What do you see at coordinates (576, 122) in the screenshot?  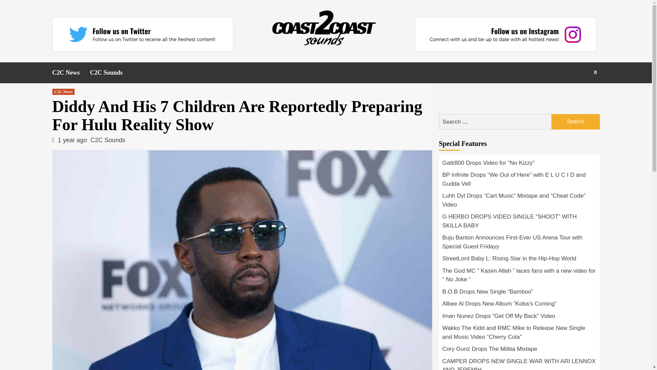 I see `Search` at bounding box center [576, 122].